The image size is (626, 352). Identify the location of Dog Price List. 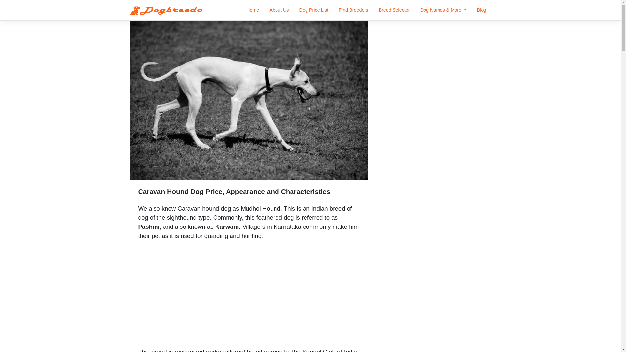
(314, 10).